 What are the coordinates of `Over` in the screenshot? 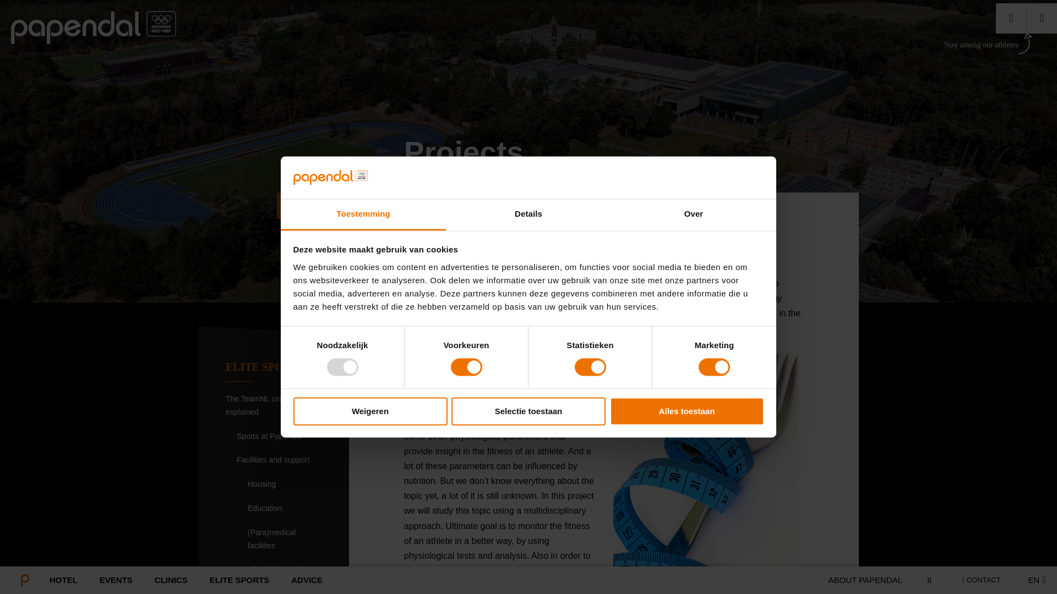 It's located at (693, 215).